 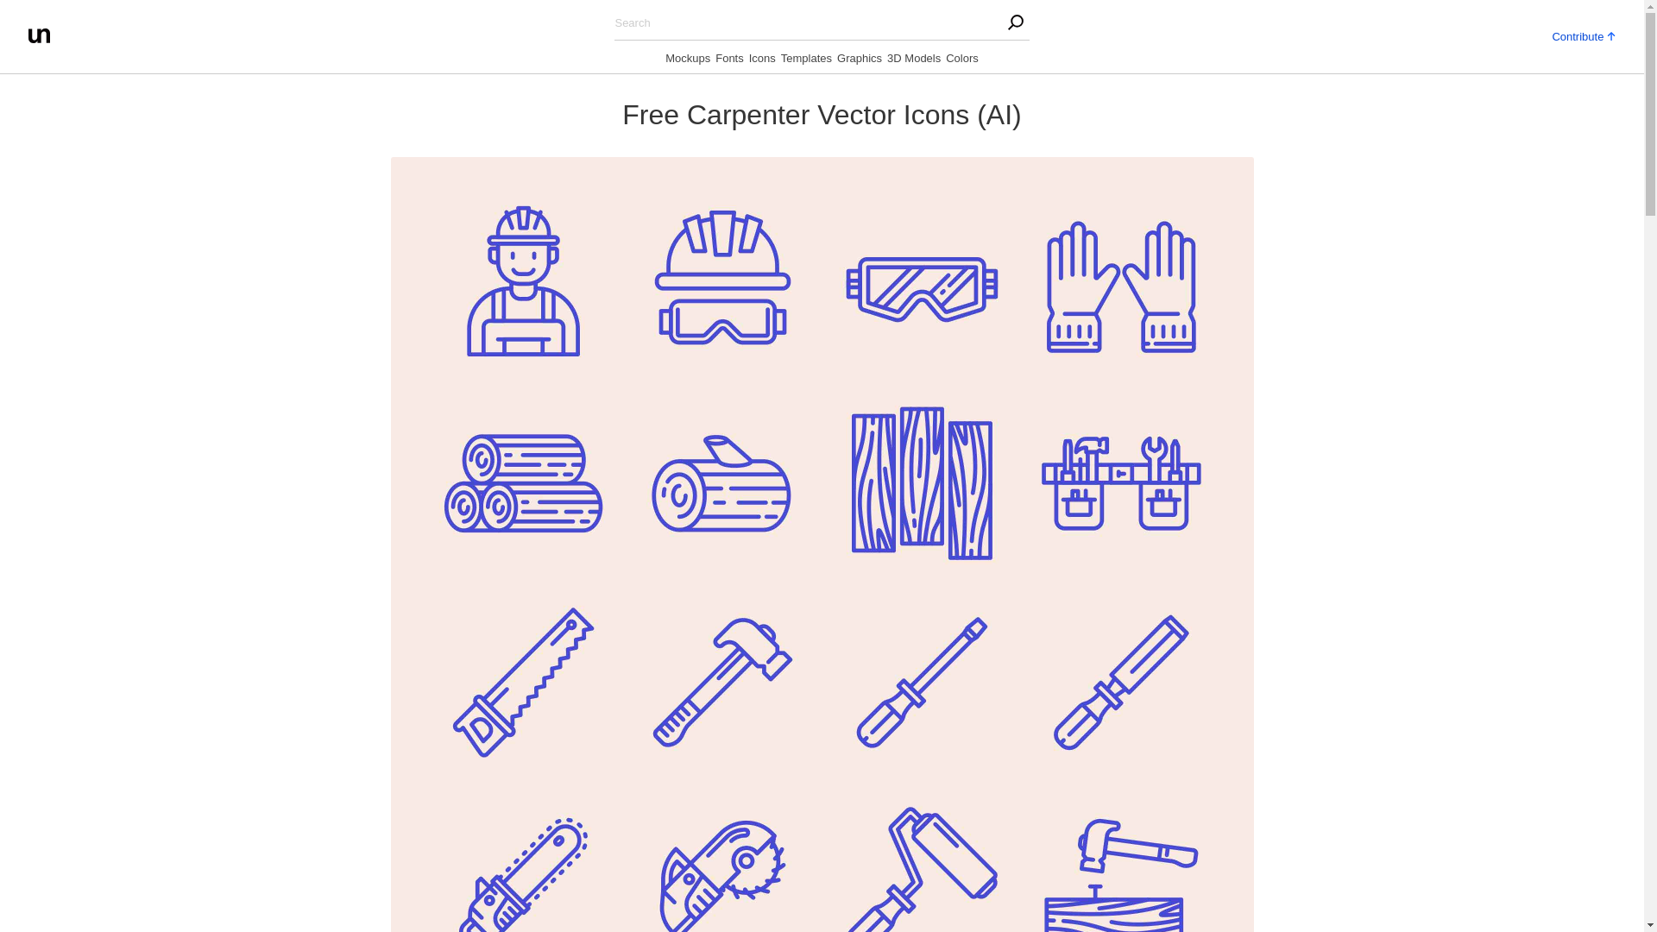 I want to click on Colors, so click(x=962, y=61).